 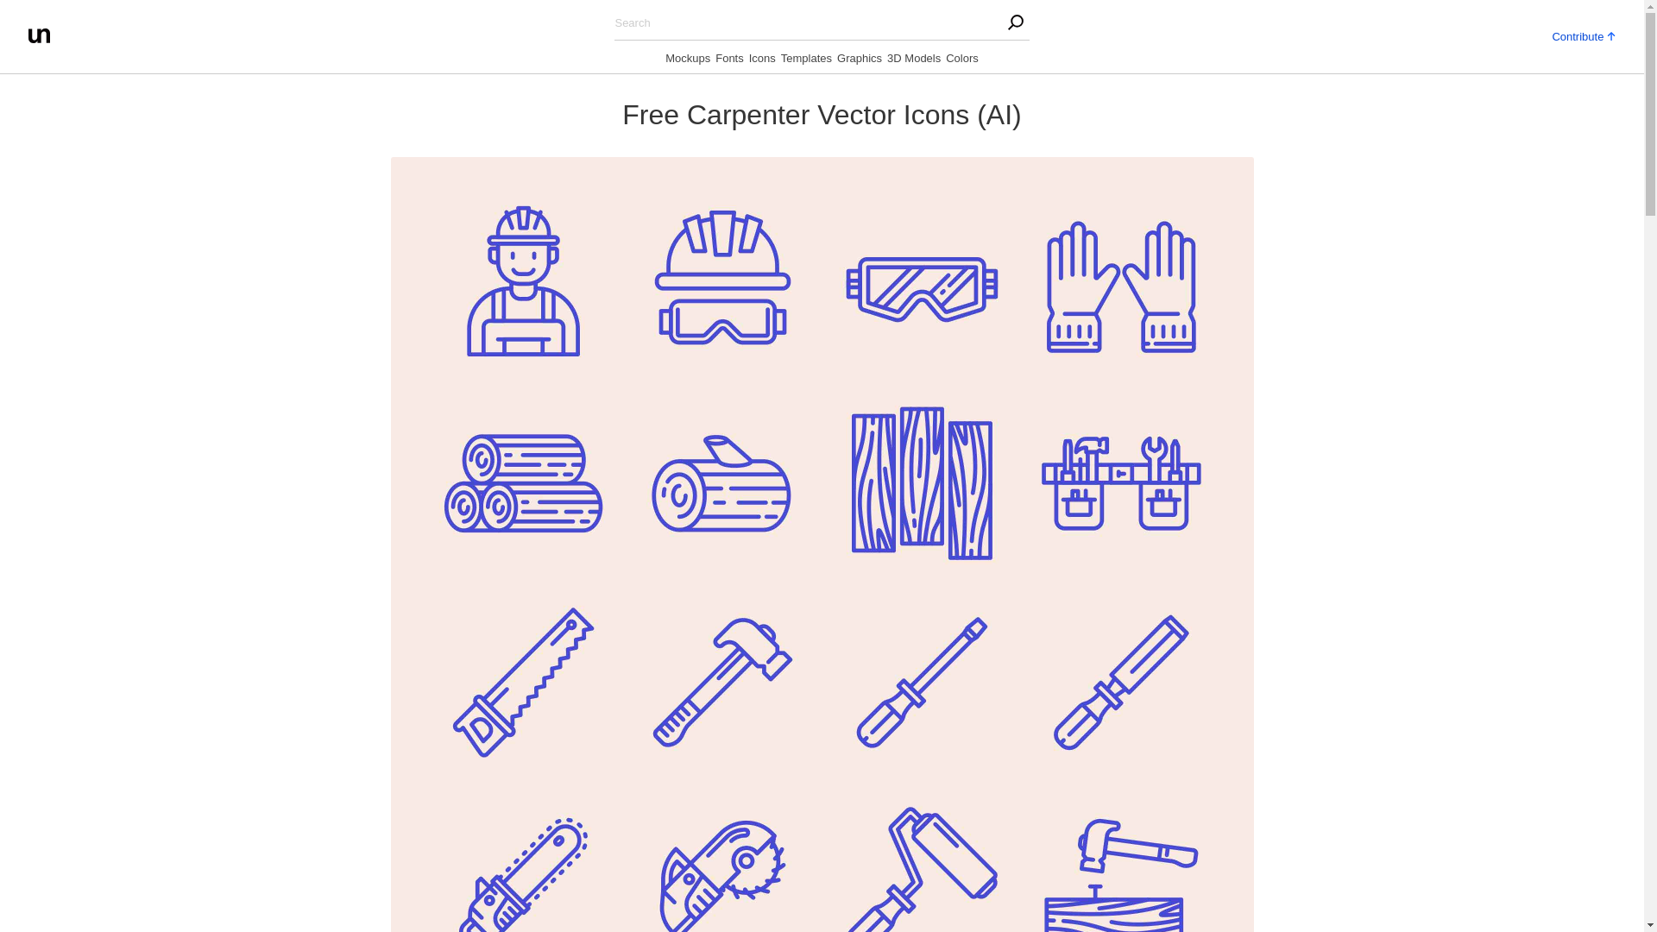 I want to click on Colors, so click(x=962, y=61).